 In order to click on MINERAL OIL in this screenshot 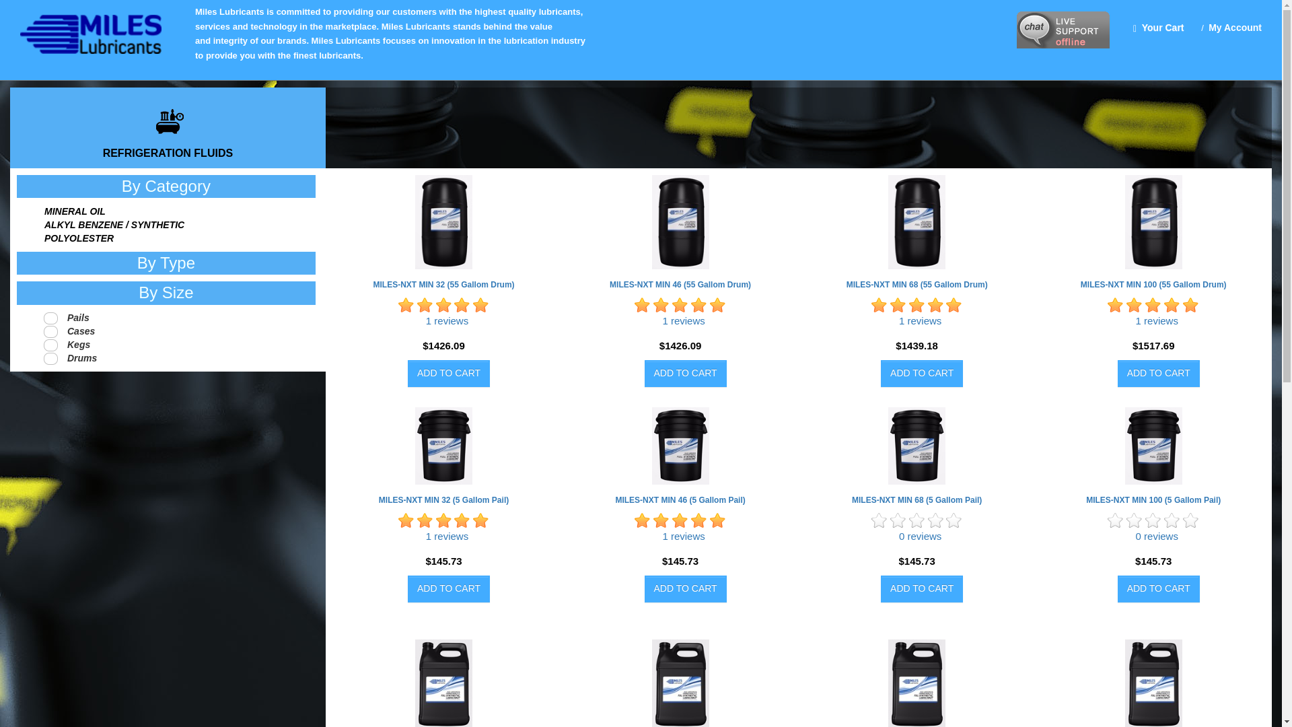, I will do `click(75, 211)`.